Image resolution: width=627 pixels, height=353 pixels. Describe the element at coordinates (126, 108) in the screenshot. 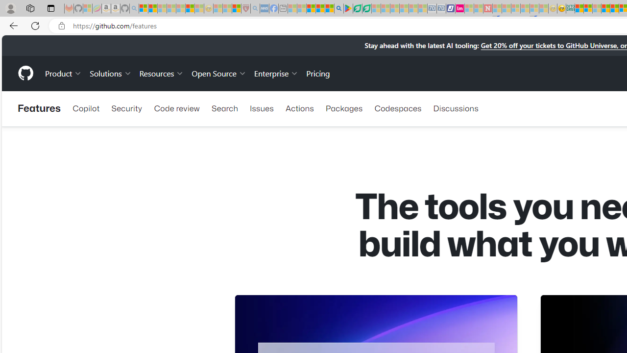

I see `Security` at that location.